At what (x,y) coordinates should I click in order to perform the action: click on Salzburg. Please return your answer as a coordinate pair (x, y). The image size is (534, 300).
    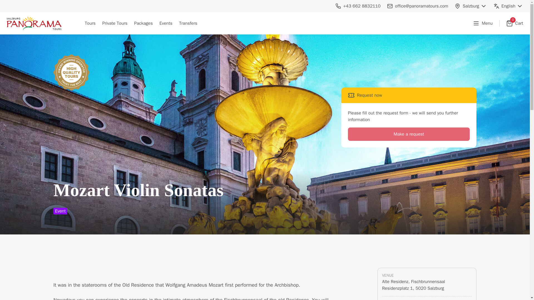
    Looking at the image, I should click on (471, 6).